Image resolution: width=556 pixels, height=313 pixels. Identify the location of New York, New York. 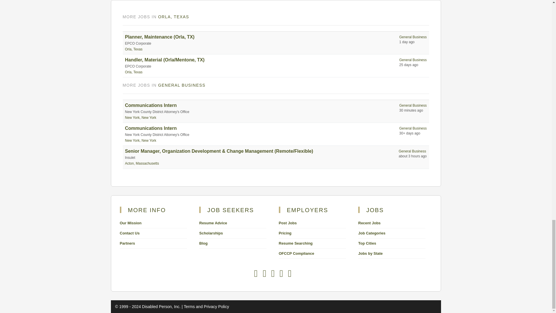
(141, 117).